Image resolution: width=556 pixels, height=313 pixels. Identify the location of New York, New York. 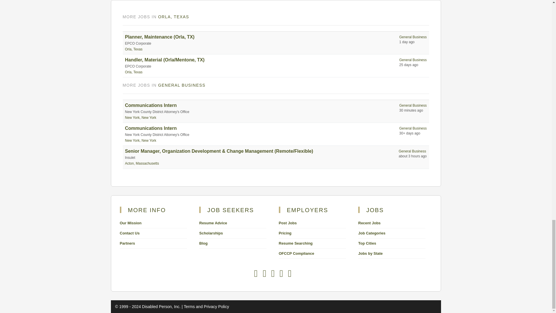
(141, 117).